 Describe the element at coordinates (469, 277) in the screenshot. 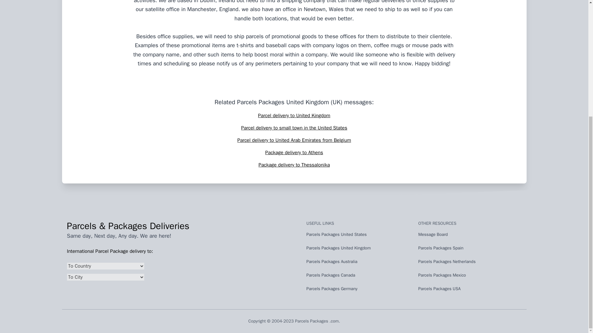

I see `Parcels Packages Message Board` at that location.